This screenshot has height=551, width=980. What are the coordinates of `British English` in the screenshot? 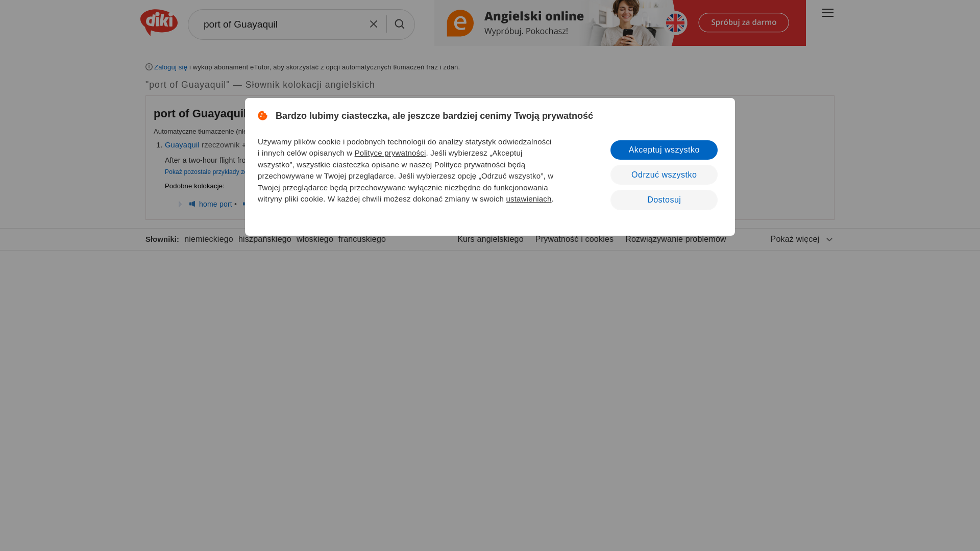 It's located at (192, 204).